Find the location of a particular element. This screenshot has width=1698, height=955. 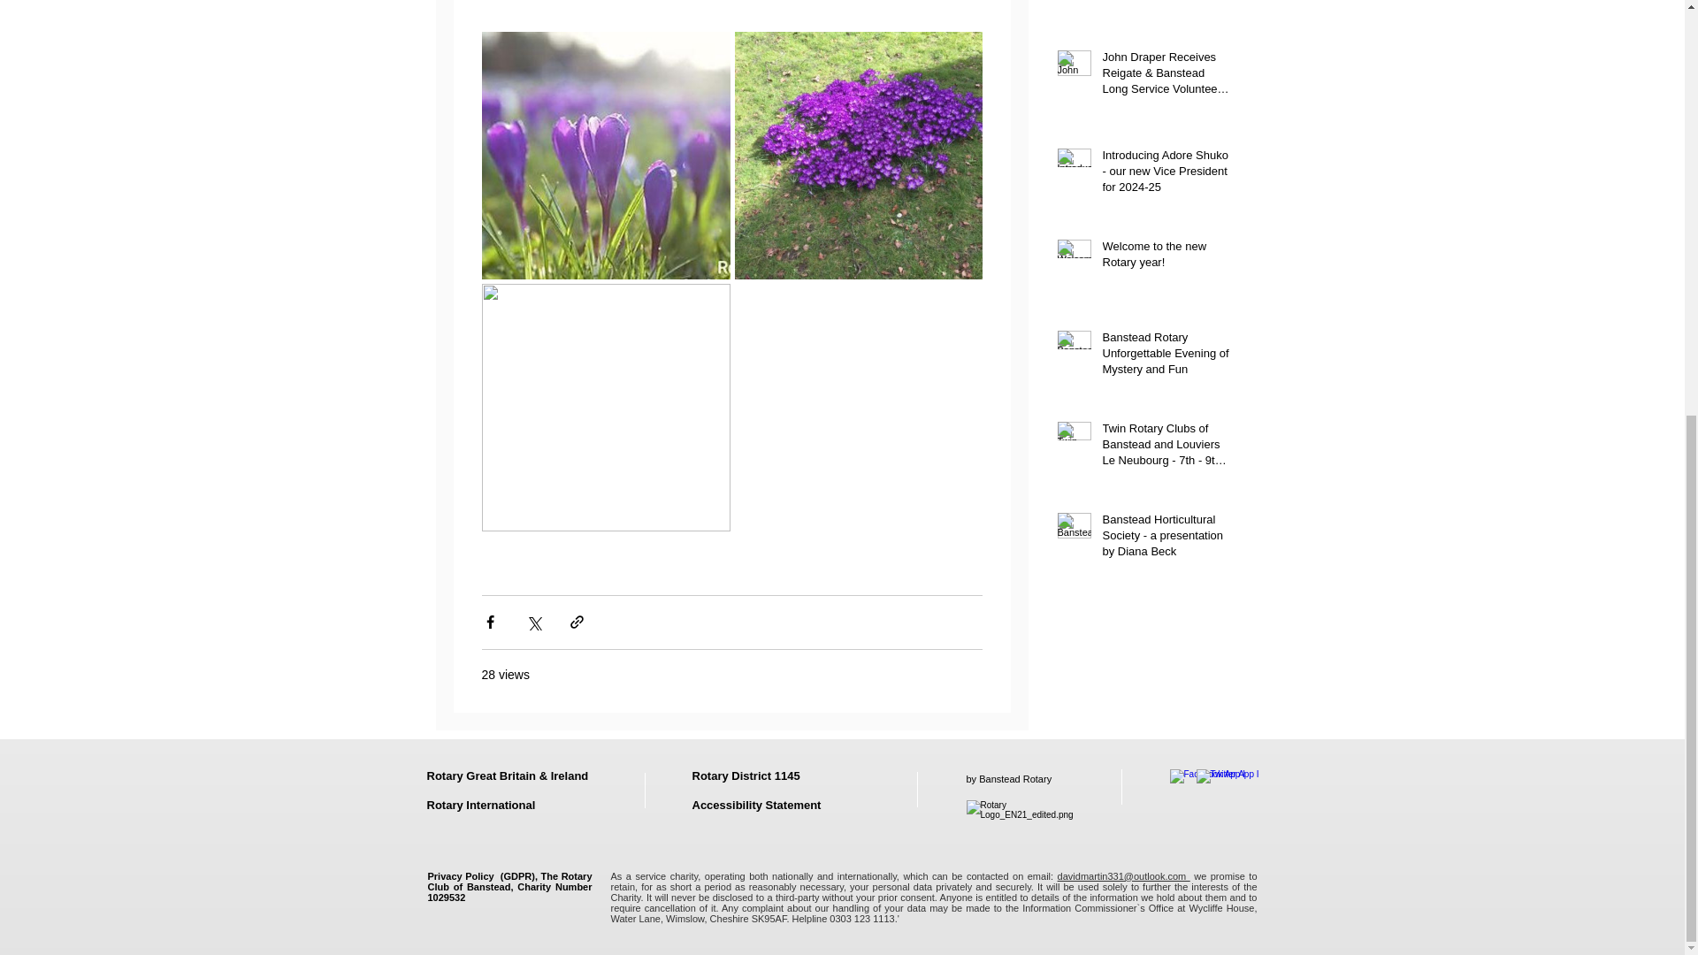

Rotary International is located at coordinates (479, 805).